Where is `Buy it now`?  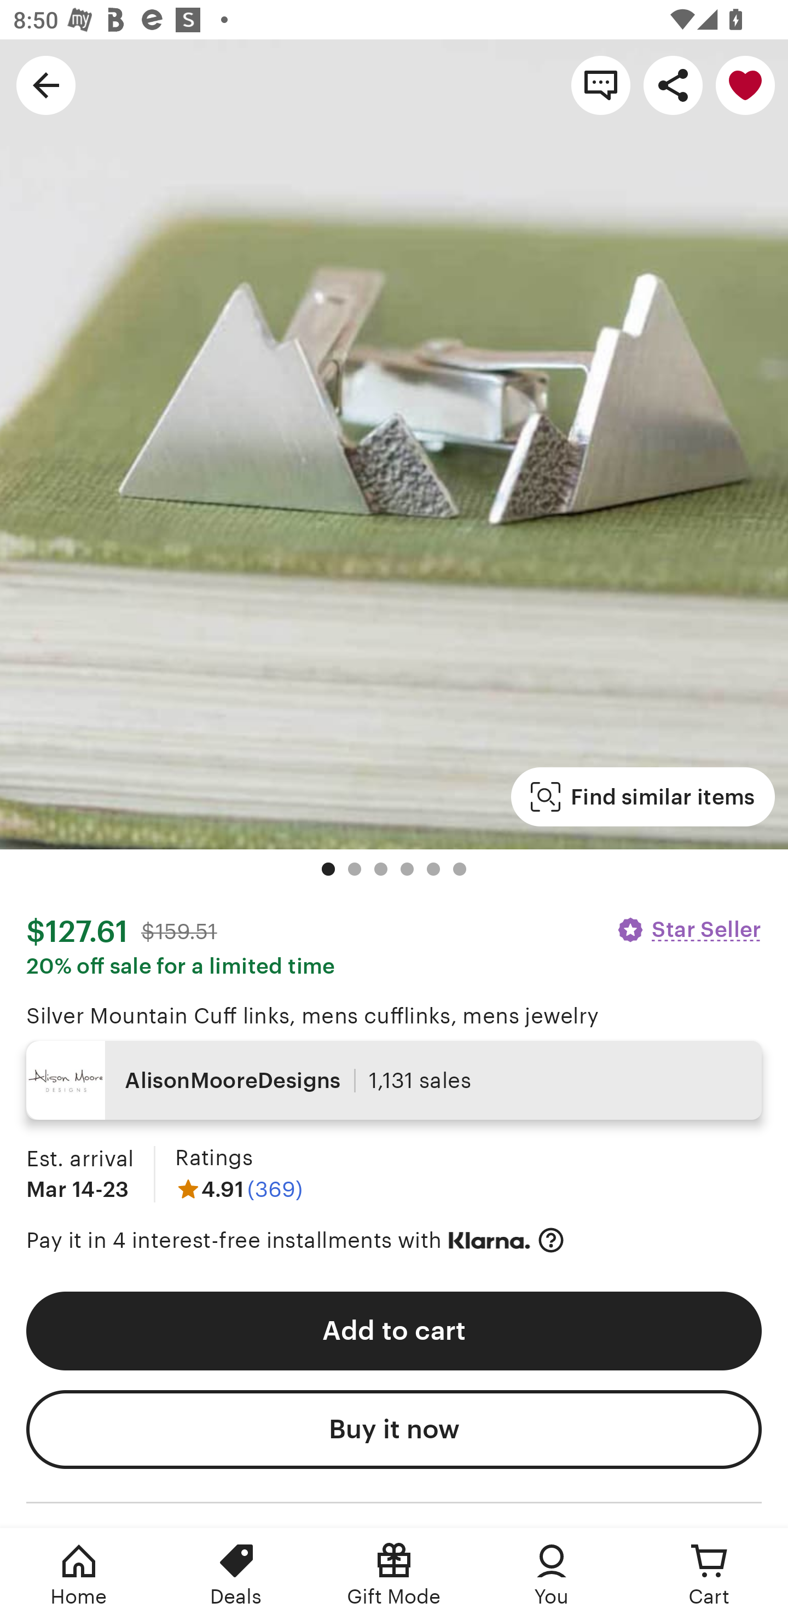
Buy it now is located at coordinates (394, 1430).